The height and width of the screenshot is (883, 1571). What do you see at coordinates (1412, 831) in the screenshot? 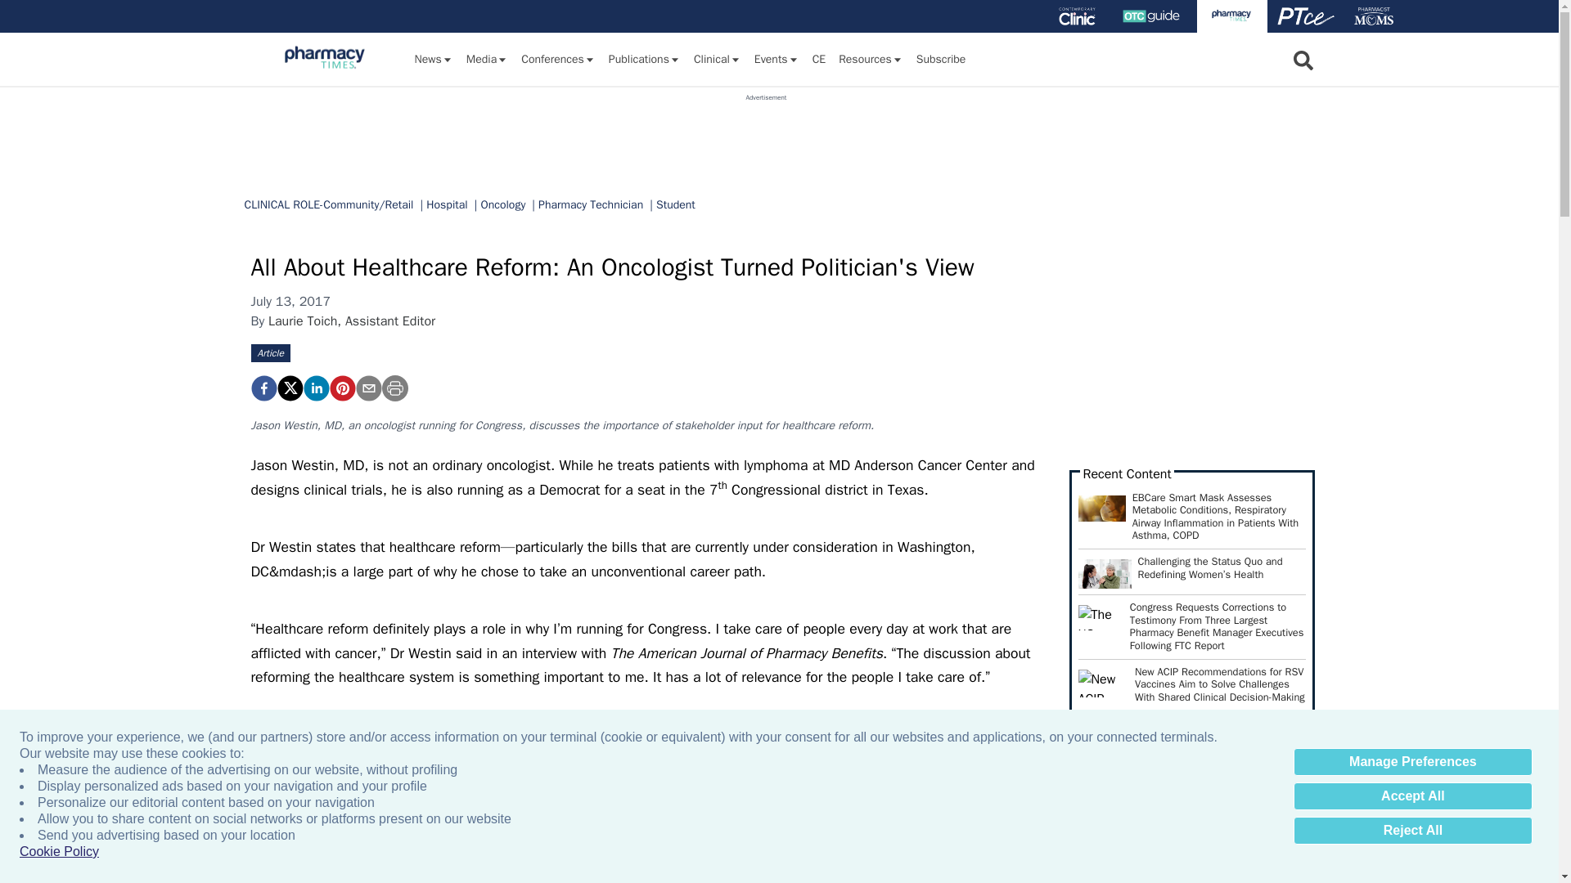
I see `Reject All` at bounding box center [1412, 831].